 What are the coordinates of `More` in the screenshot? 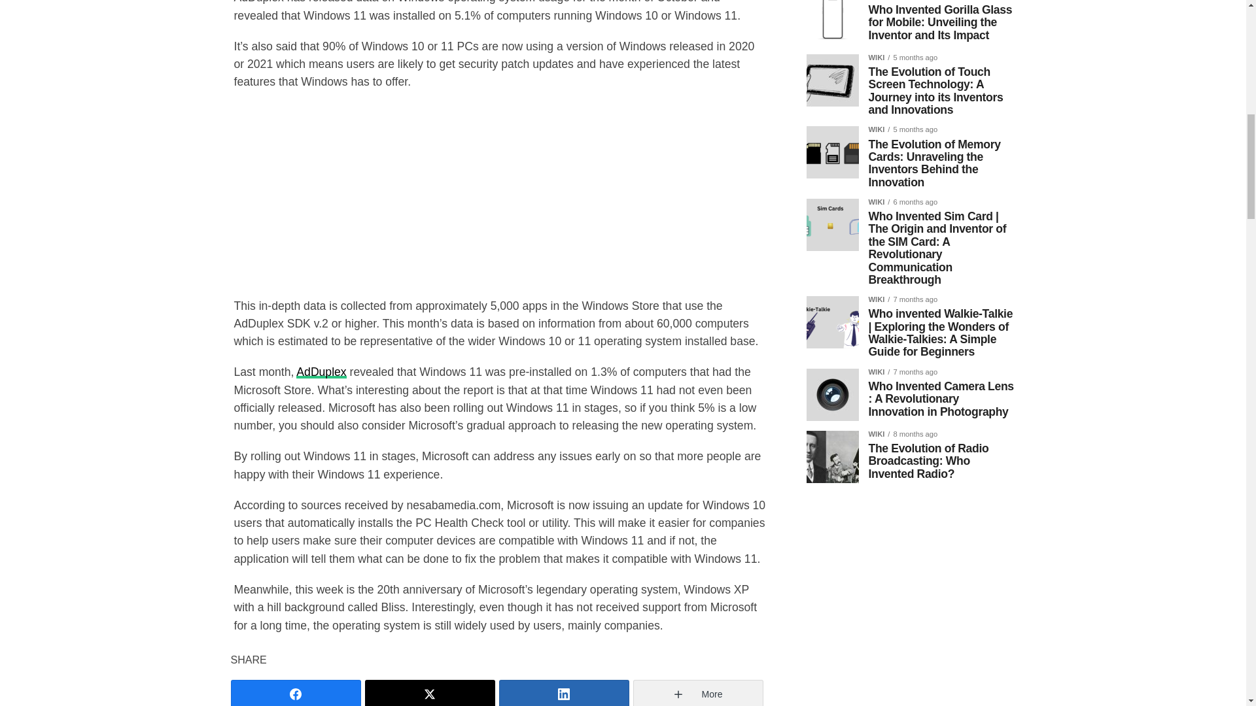 It's located at (698, 693).